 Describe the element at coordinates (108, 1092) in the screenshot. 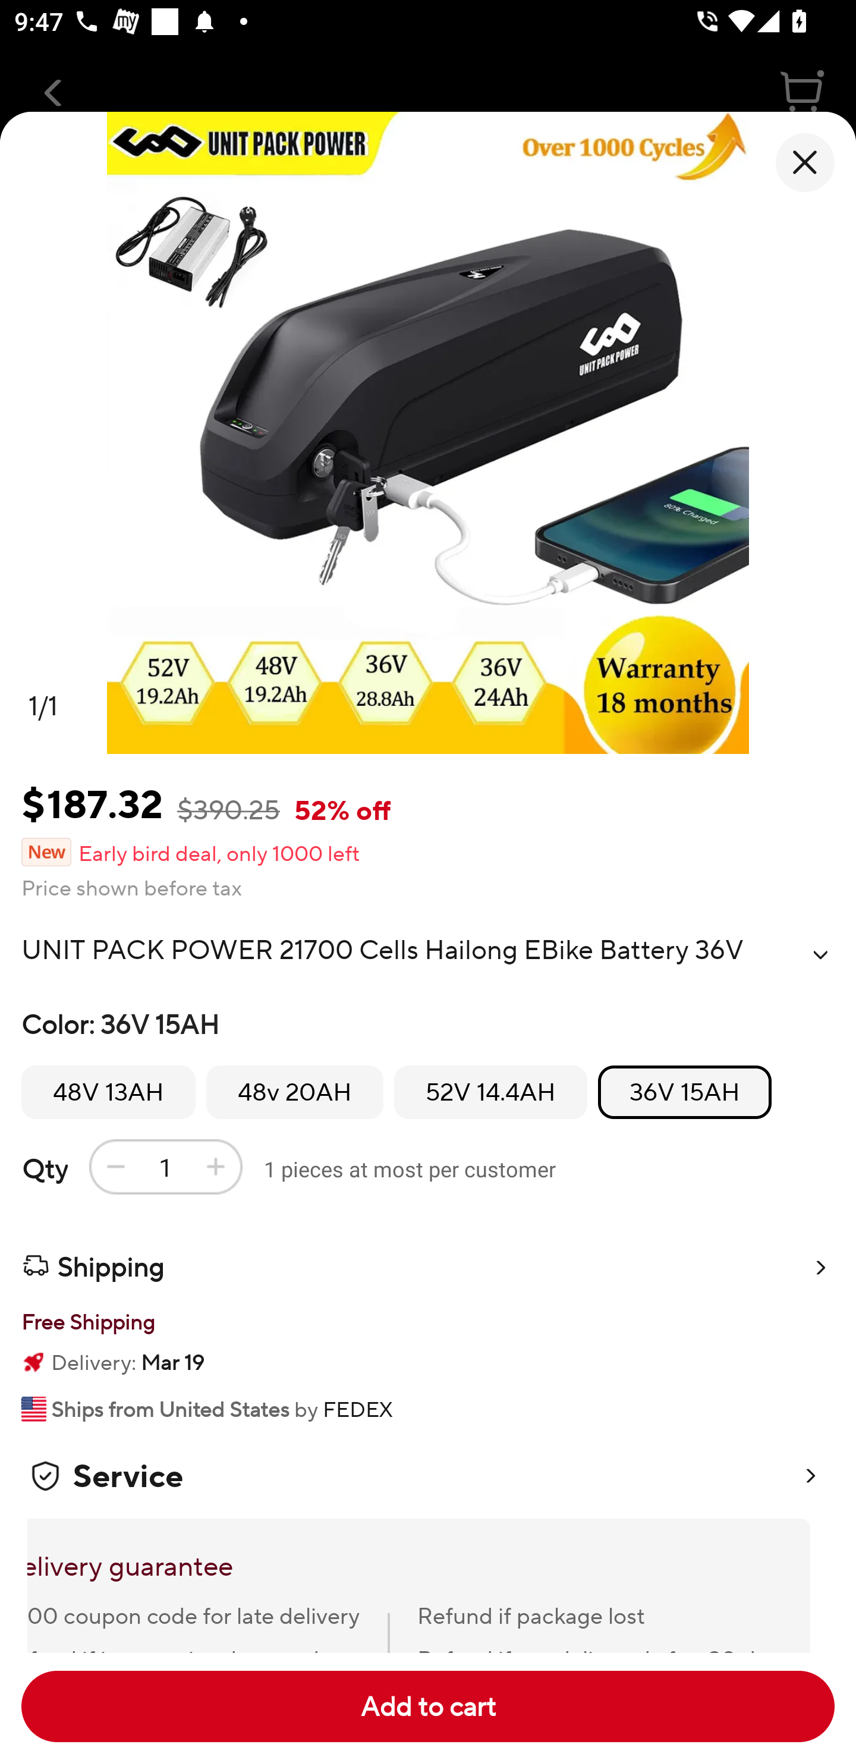

I see `48V 13AH` at that location.